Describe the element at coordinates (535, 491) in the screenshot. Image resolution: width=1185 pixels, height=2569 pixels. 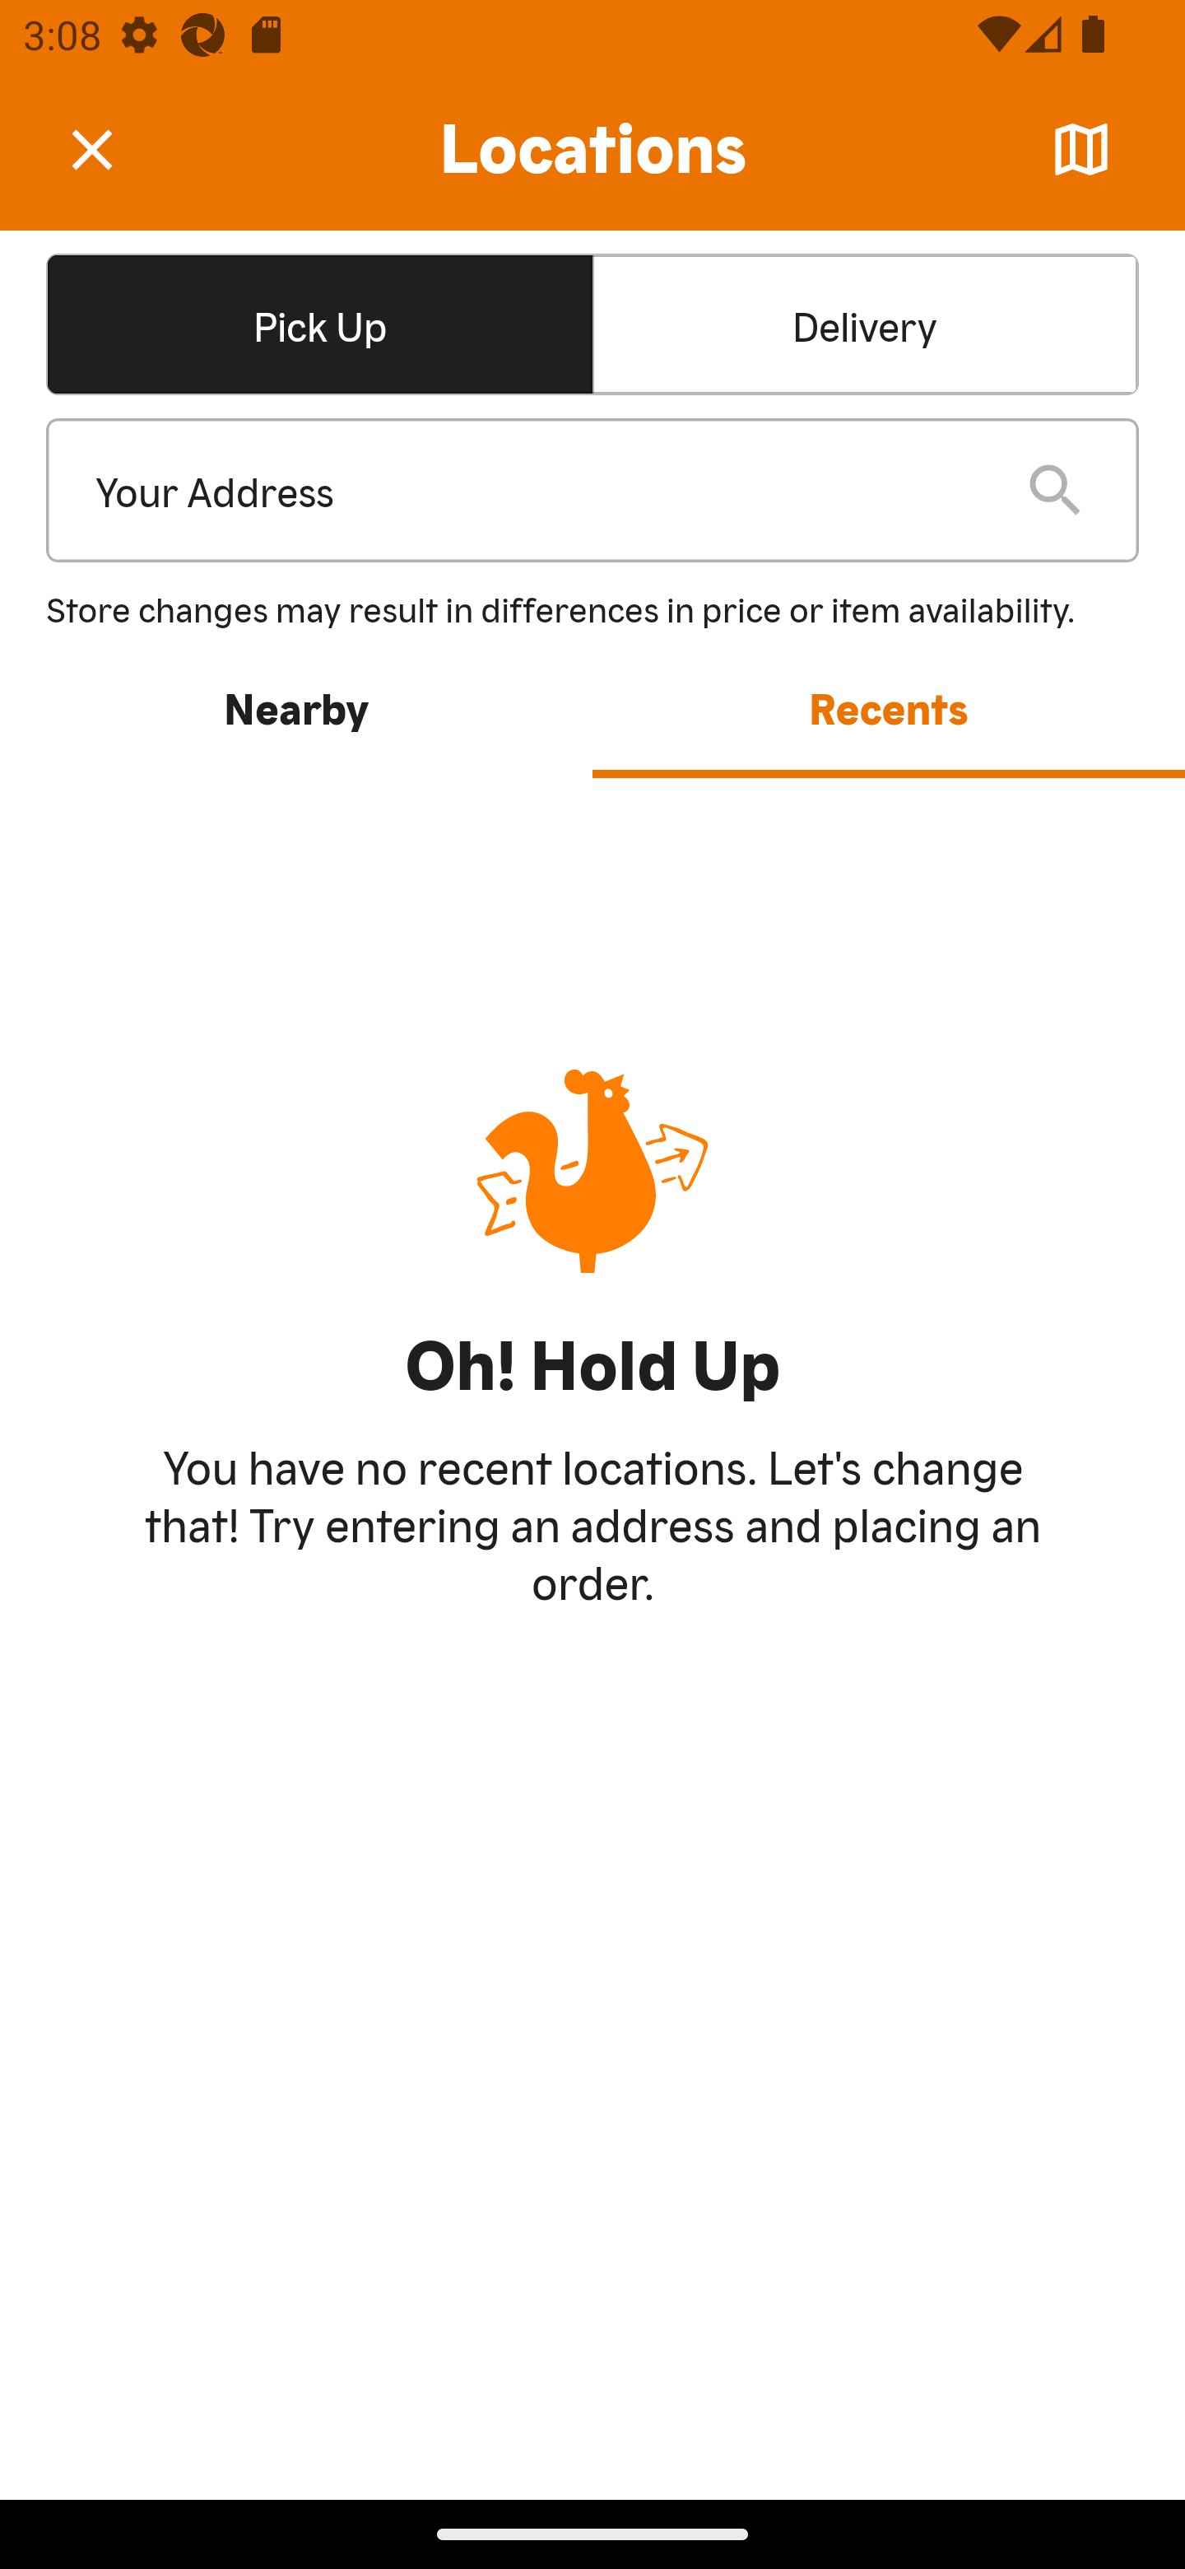
I see `Your Address` at that location.